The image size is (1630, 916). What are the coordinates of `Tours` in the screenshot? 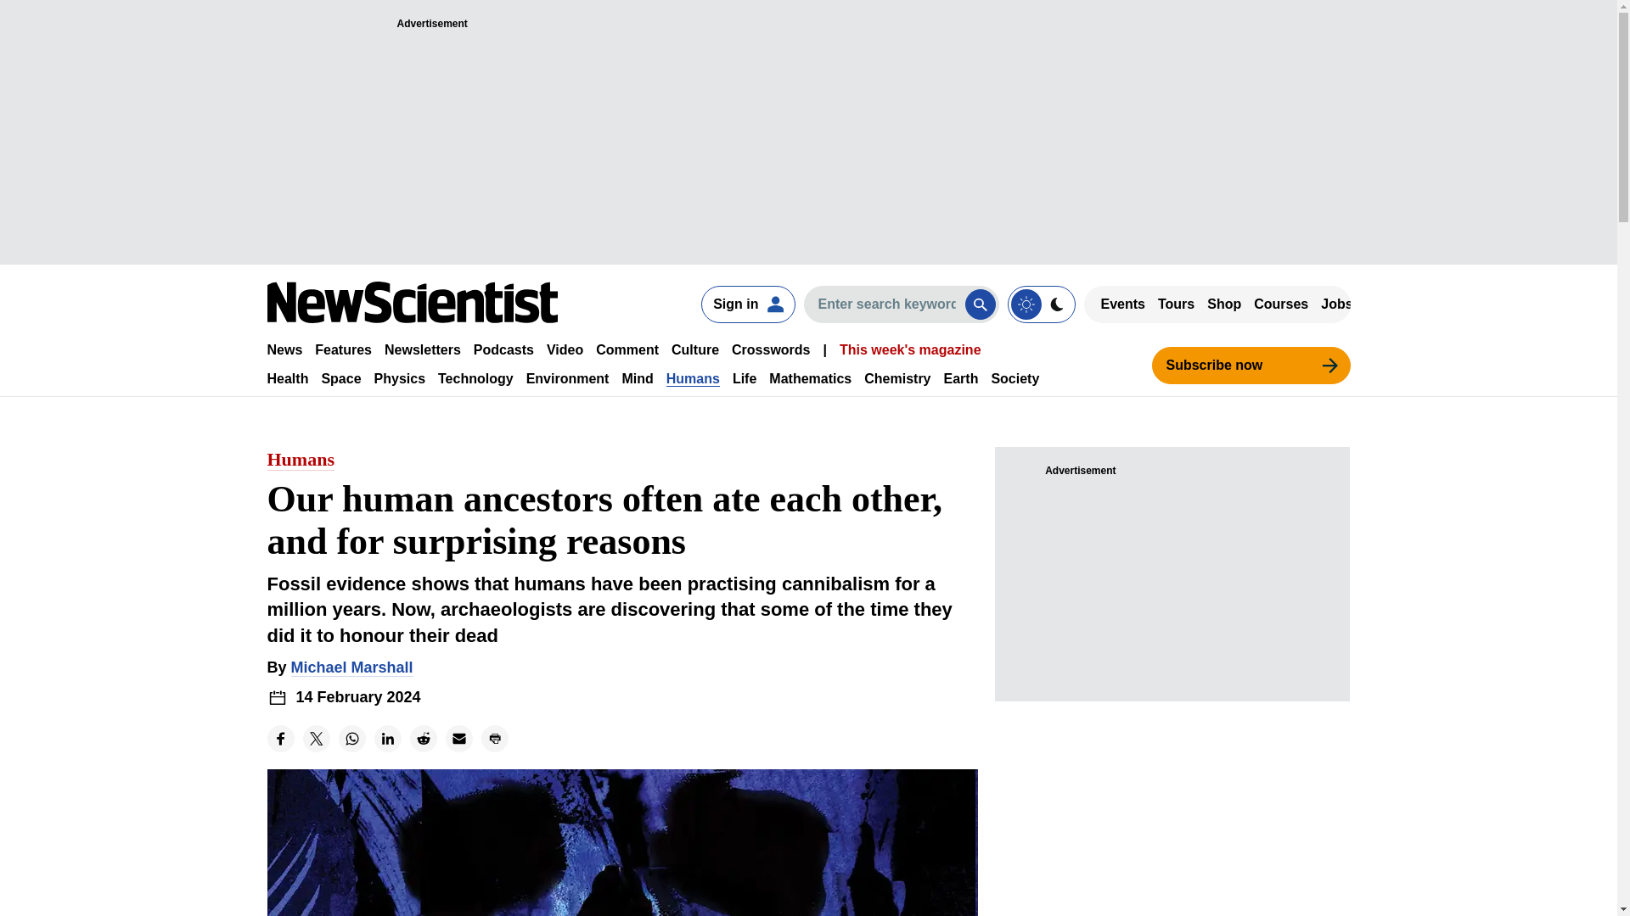 It's located at (1176, 304).